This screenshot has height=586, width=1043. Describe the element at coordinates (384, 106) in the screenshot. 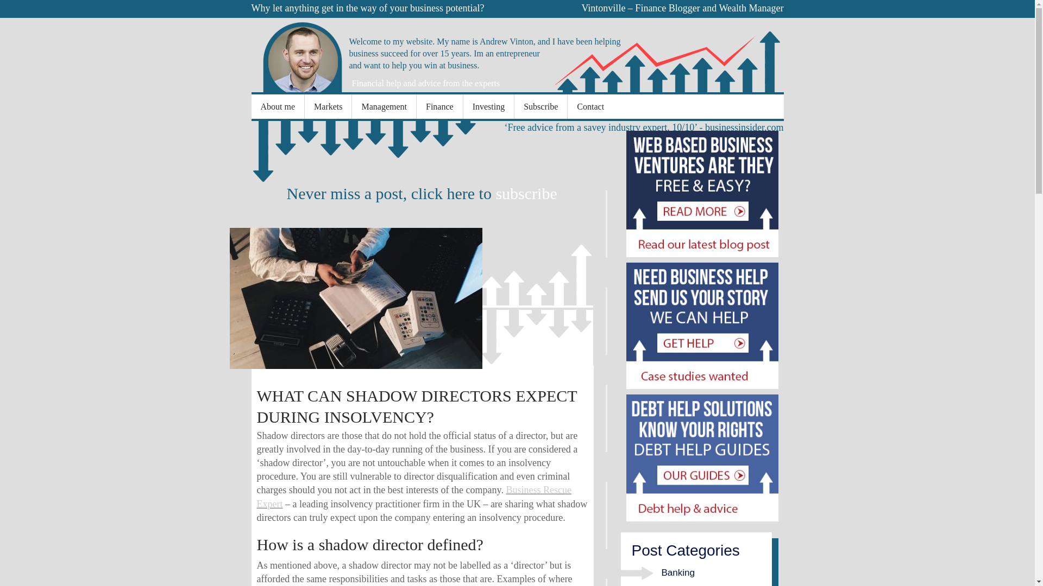

I see `Management` at that location.